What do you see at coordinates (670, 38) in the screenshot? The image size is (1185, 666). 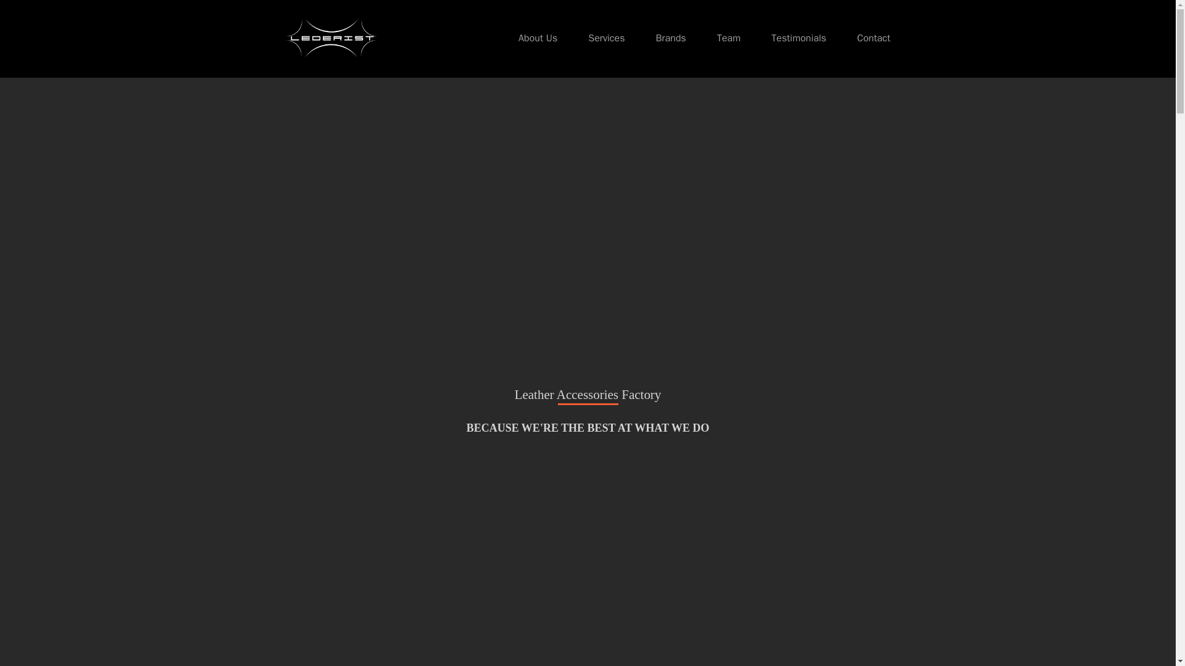 I see `Brands` at bounding box center [670, 38].